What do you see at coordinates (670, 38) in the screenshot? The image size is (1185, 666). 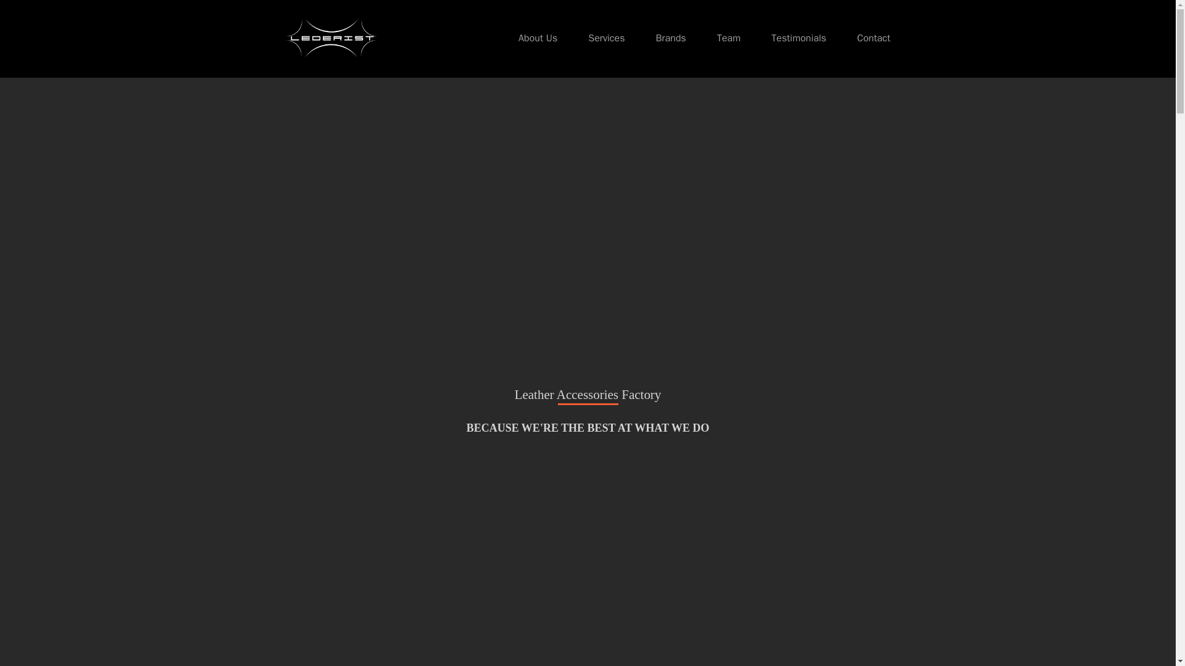 I see `Brands` at bounding box center [670, 38].